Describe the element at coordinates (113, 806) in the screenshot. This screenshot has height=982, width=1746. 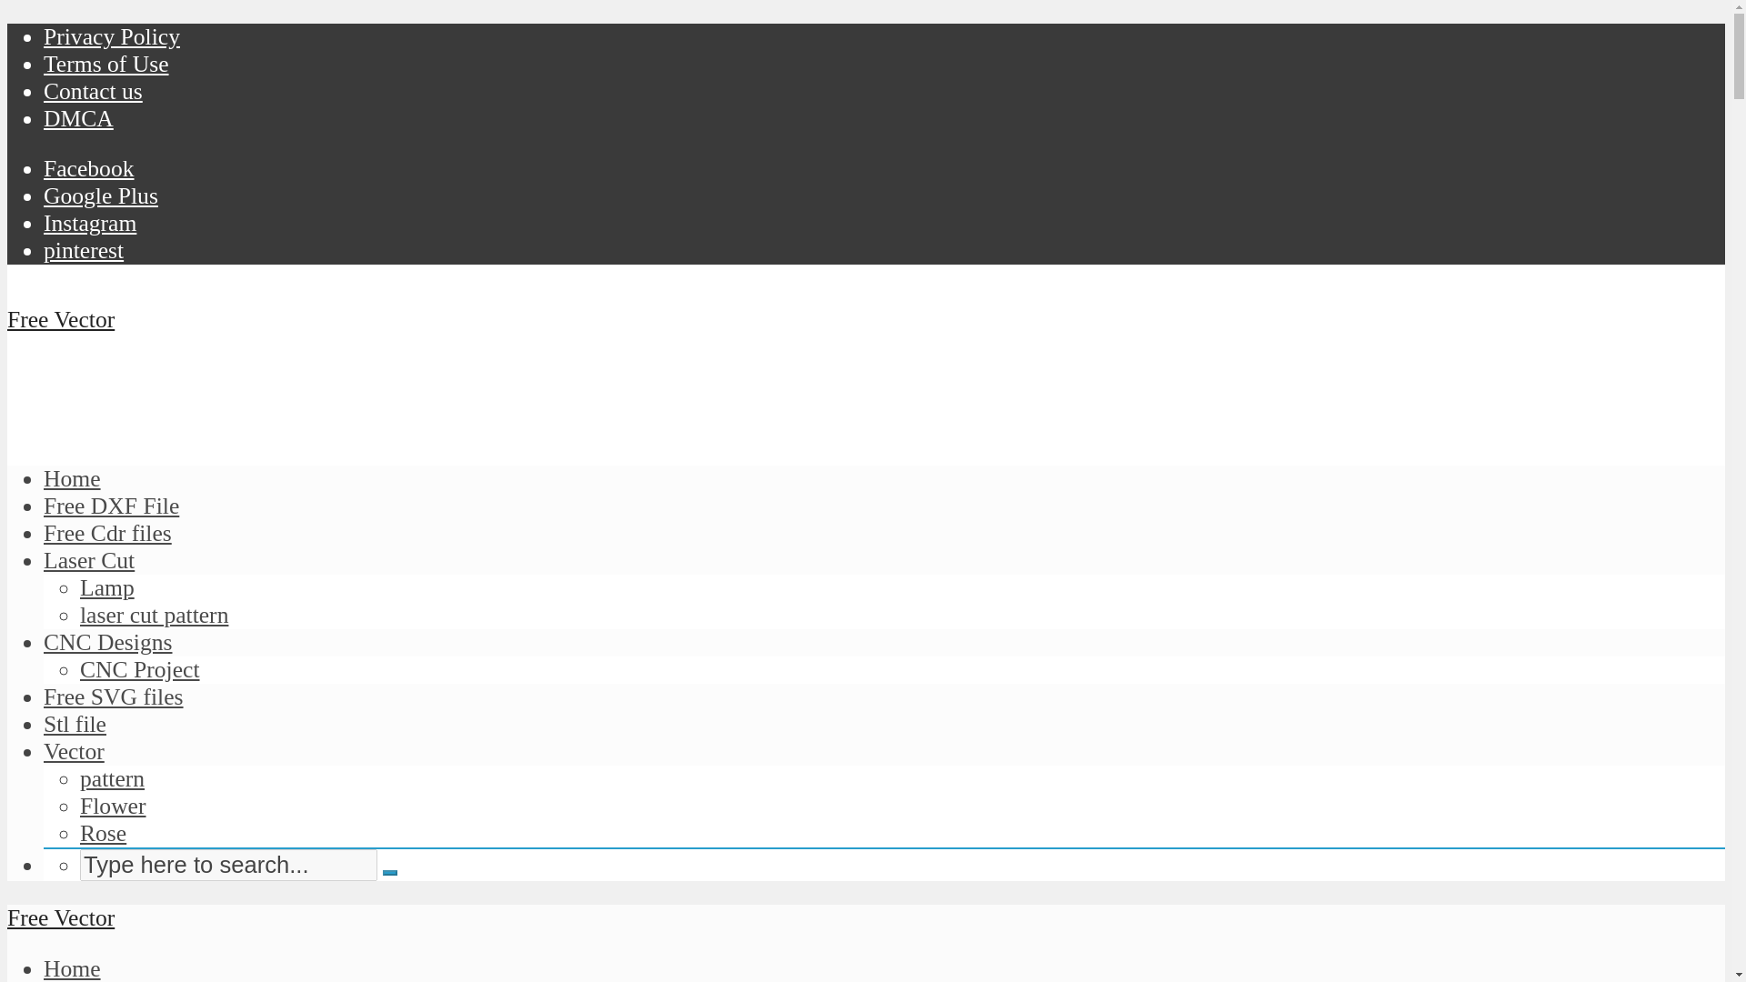
I see `Flower` at that location.